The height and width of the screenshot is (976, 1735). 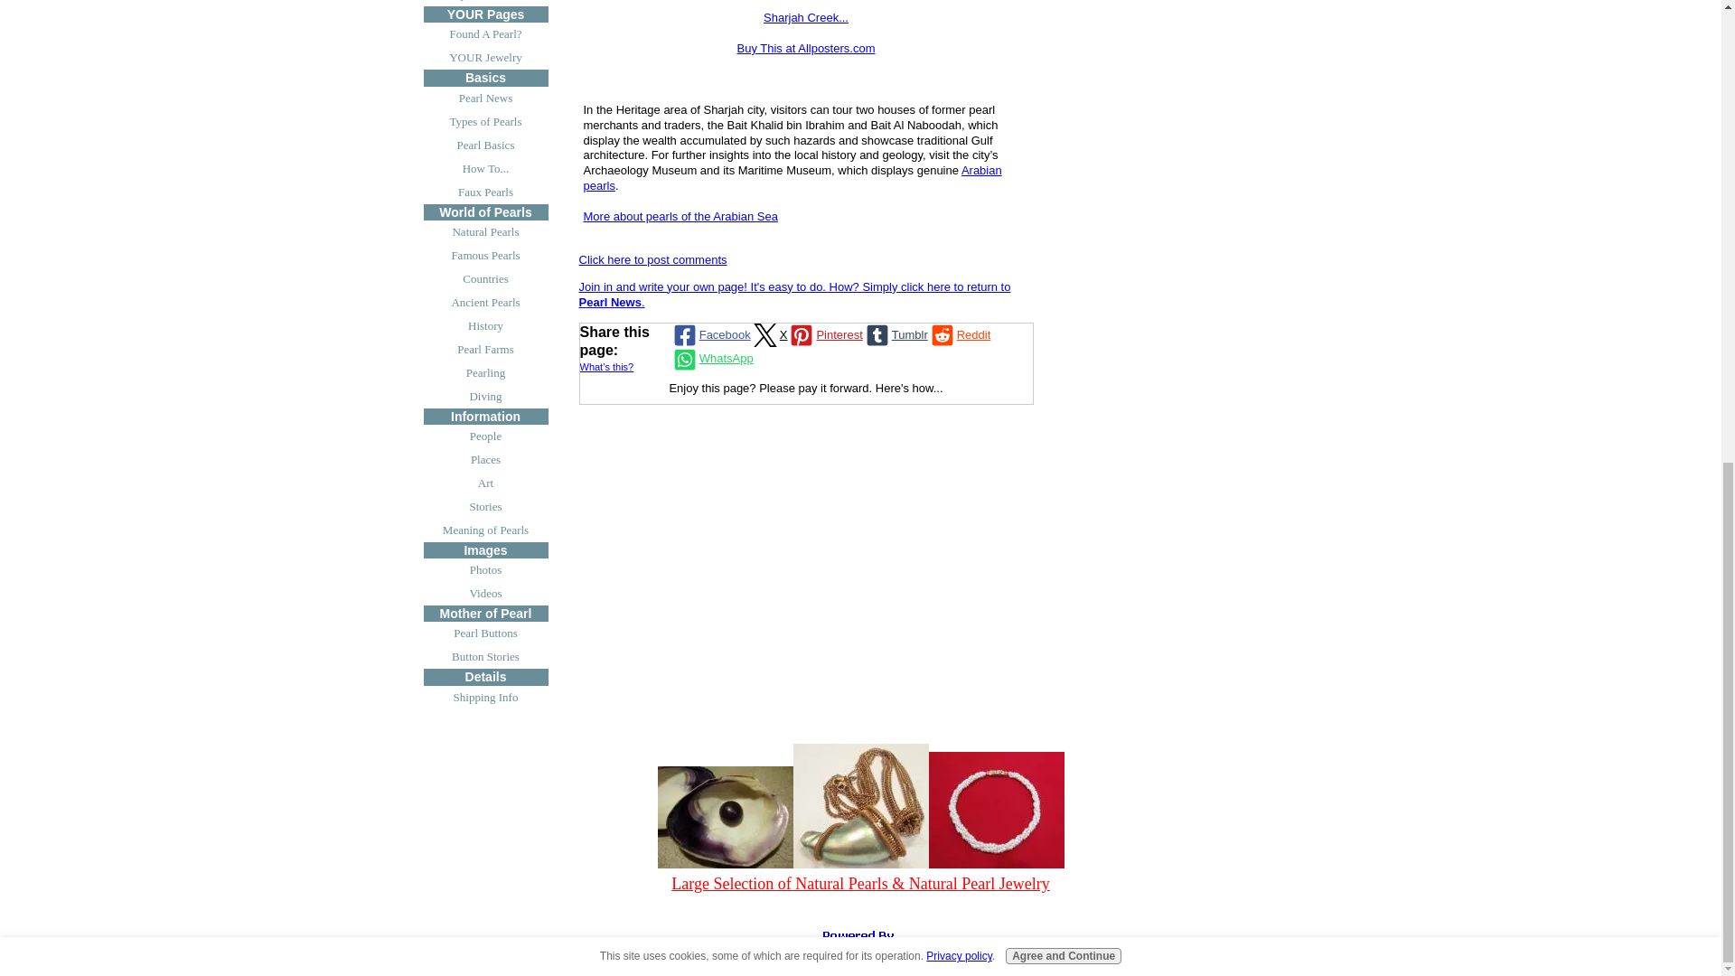 What do you see at coordinates (806, 48) in the screenshot?
I see `Buy This at Allposters.com` at bounding box center [806, 48].